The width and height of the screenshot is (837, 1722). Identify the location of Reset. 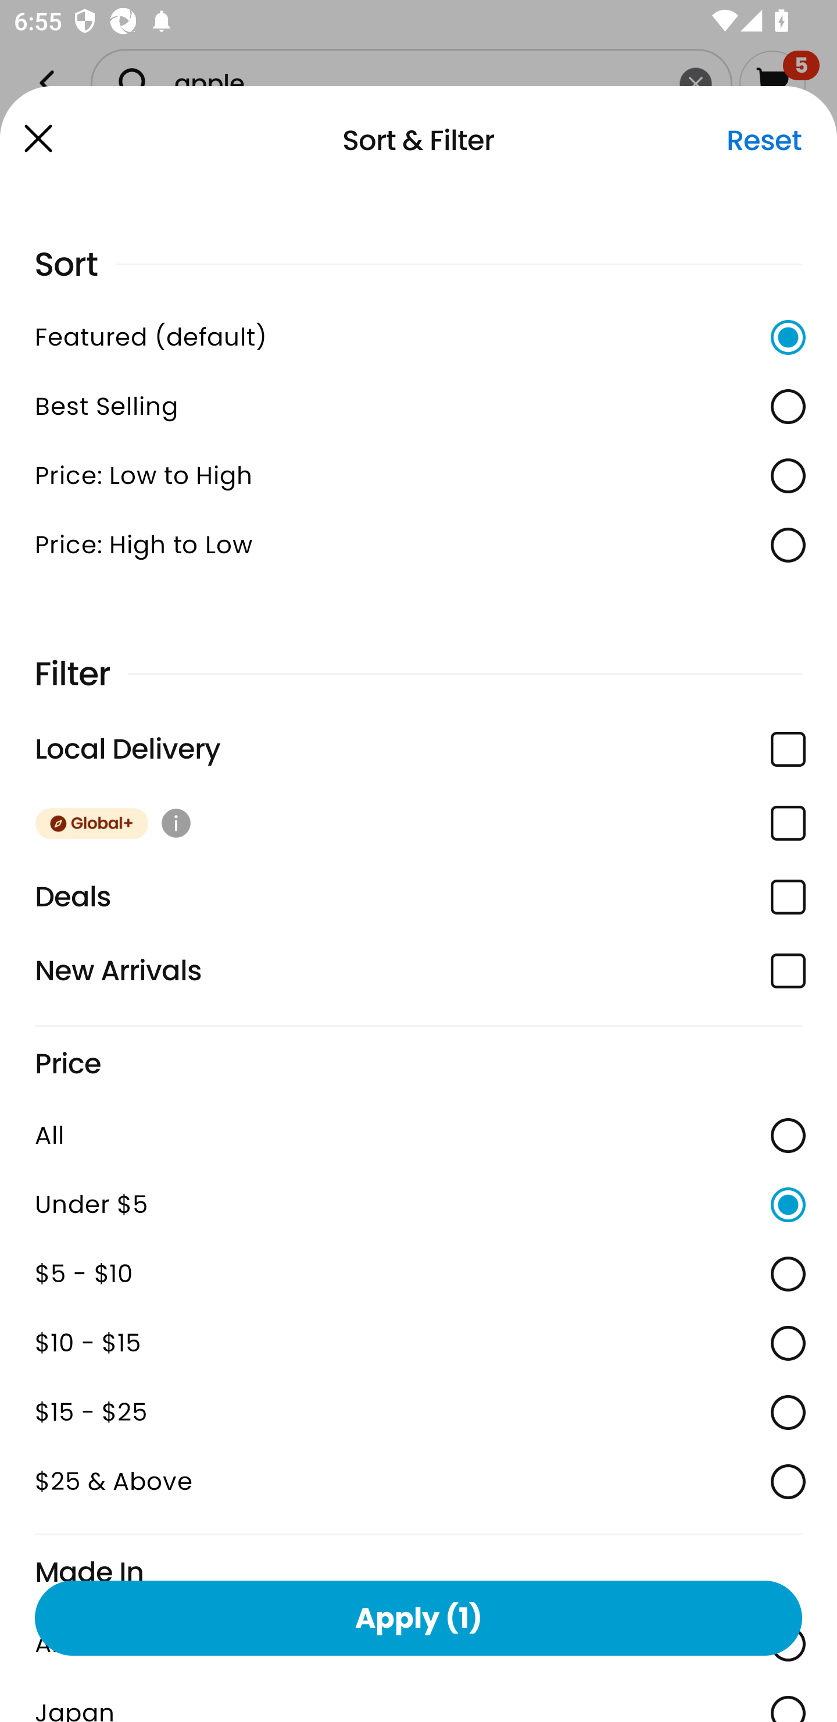
(764, 140).